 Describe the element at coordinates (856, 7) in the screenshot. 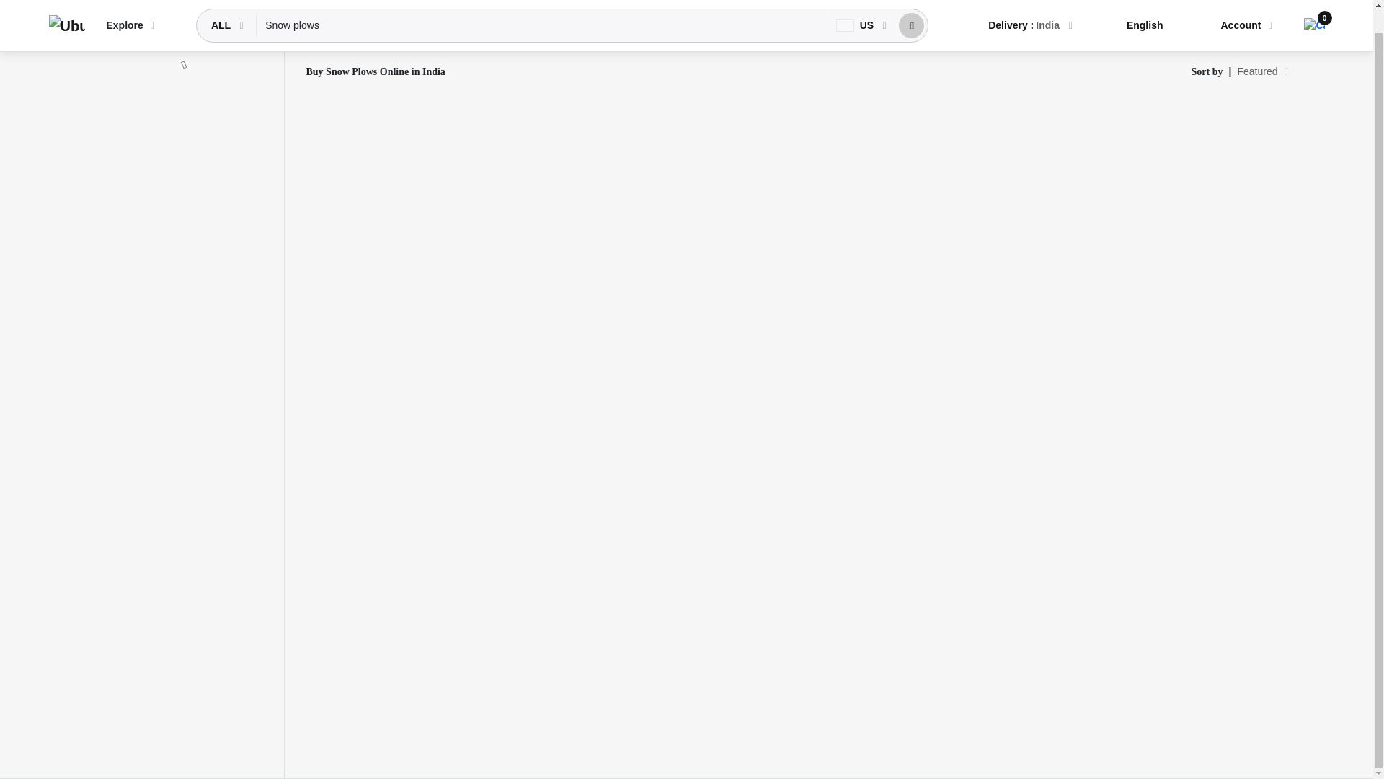

I see `US` at that location.